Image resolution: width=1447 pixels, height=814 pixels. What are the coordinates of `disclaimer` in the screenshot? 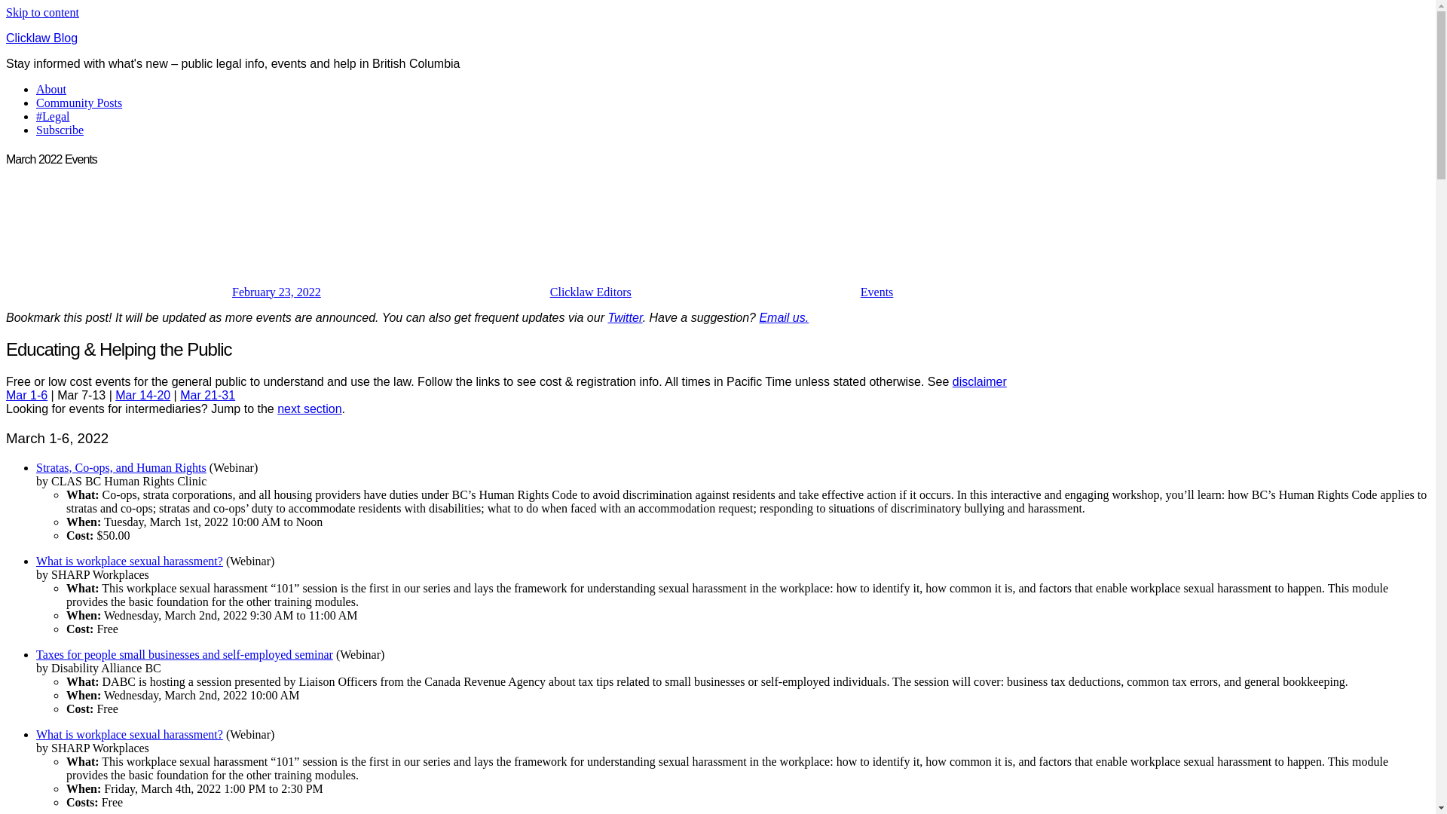 It's located at (980, 381).